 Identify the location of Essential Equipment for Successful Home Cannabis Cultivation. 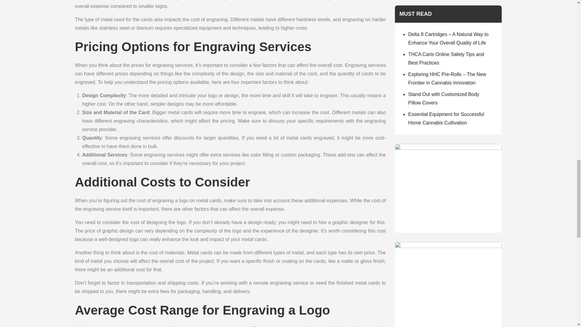
(446, 118).